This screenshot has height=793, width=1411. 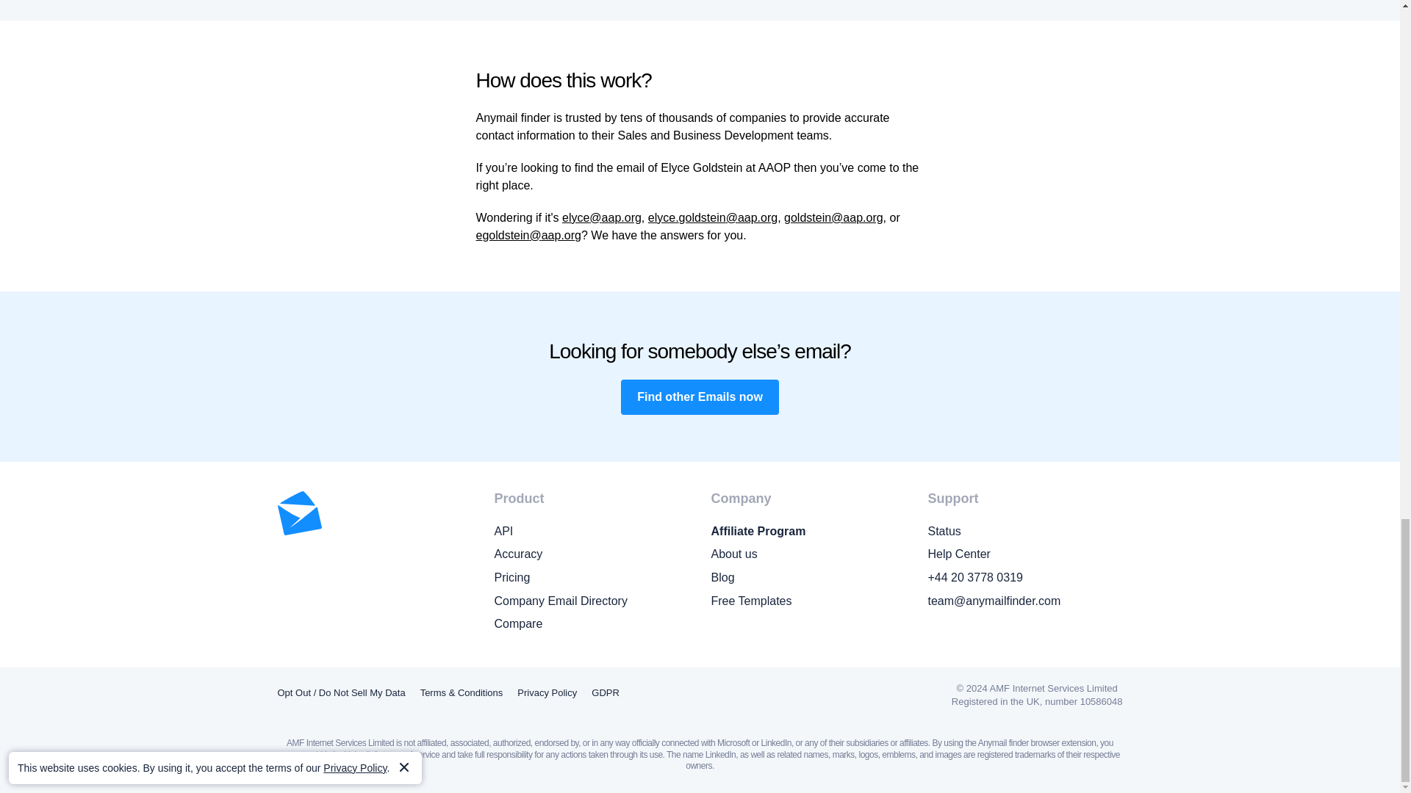 What do you see at coordinates (591, 531) in the screenshot?
I see `API` at bounding box center [591, 531].